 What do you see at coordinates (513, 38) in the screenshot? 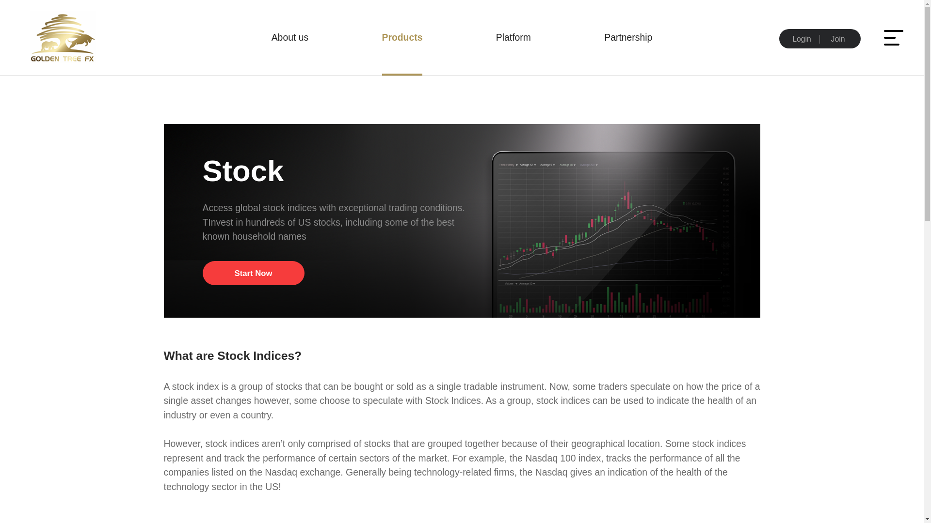
I see `Platform` at bounding box center [513, 38].